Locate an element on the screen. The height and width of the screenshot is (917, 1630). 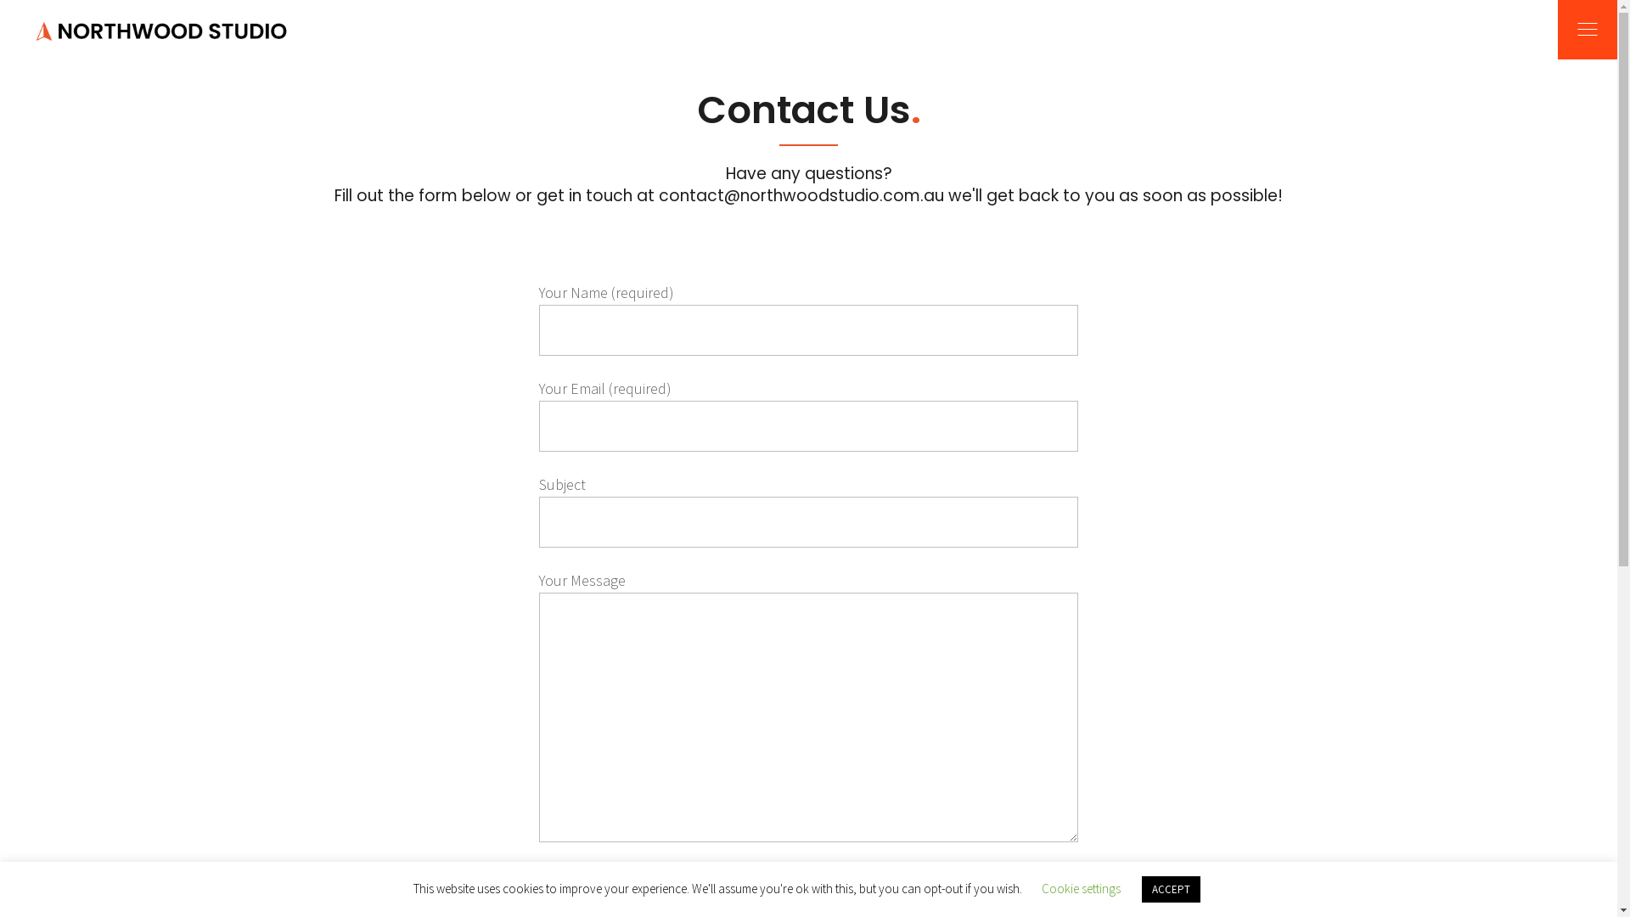
ACCEPT is located at coordinates (1170, 890).